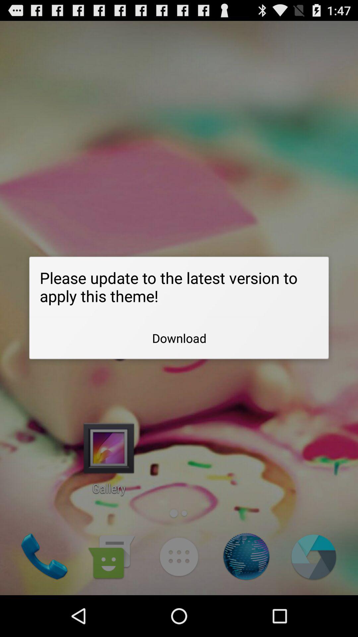 This screenshot has width=358, height=637. Describe the element at coordinates (179, 338) in the screenshot. I see `scroll to the download button` at that location.